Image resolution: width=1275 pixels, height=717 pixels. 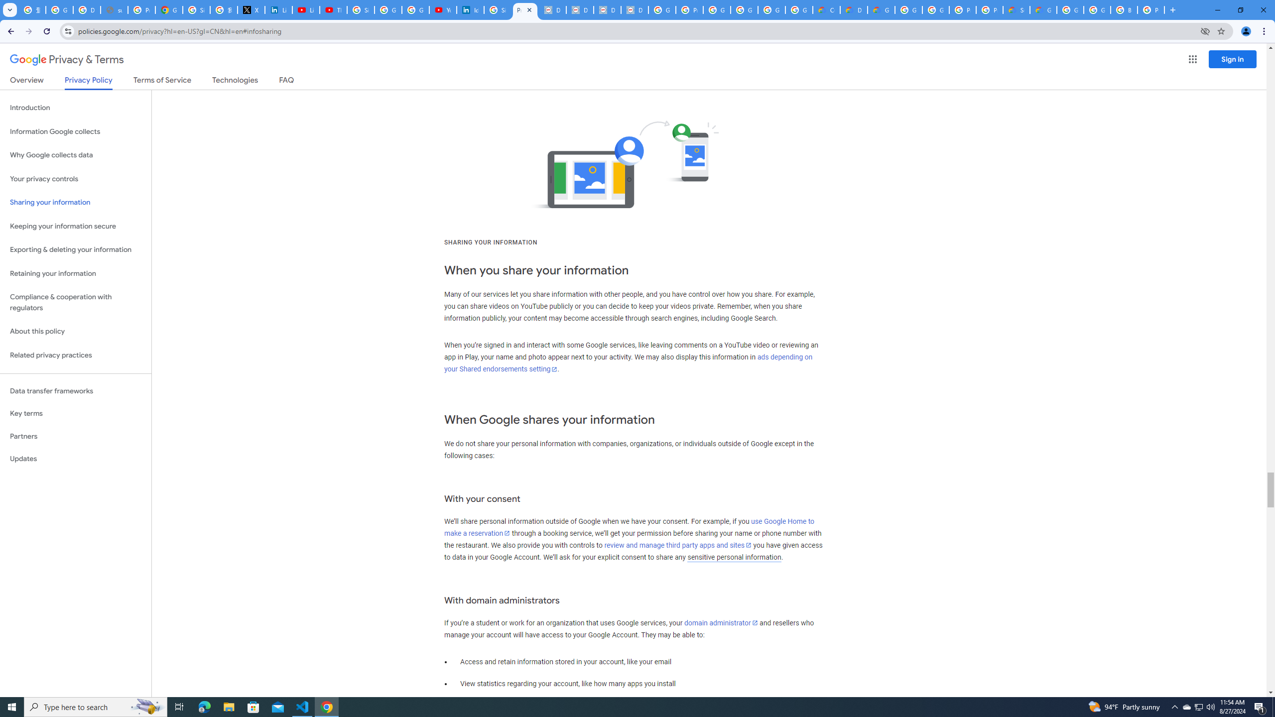 What do you see at coordinates (114, 10) in the screenshot?
I see `support.google.com - Network error` at bounding box center [114, 10].